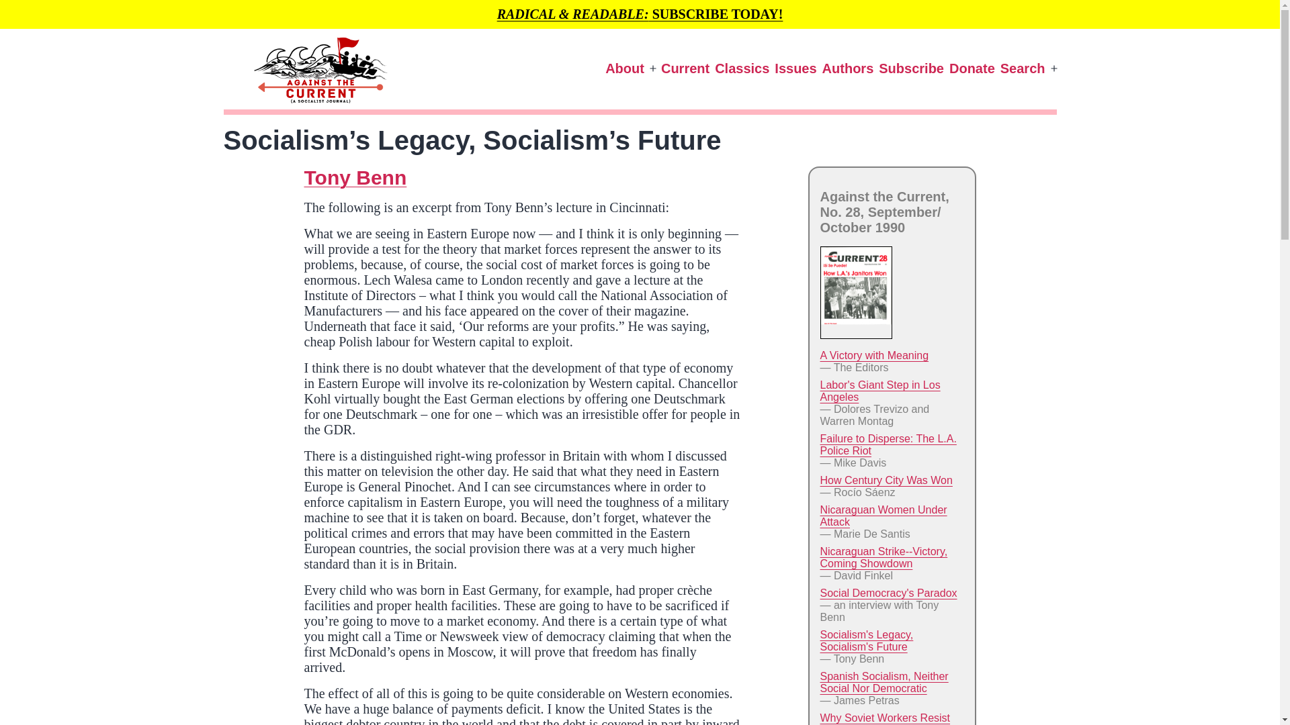  What do you see at coordinates (848, 68) in the screenshot?
I see `Authors` at bounding box center [848, 68].